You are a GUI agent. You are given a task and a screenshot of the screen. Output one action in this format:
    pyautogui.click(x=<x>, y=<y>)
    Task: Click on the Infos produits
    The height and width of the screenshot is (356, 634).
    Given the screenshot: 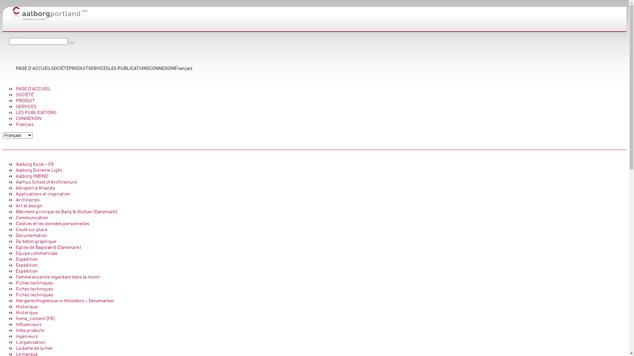 What is the action you would take?
    pyautogui.click(x=30, y=331)
    